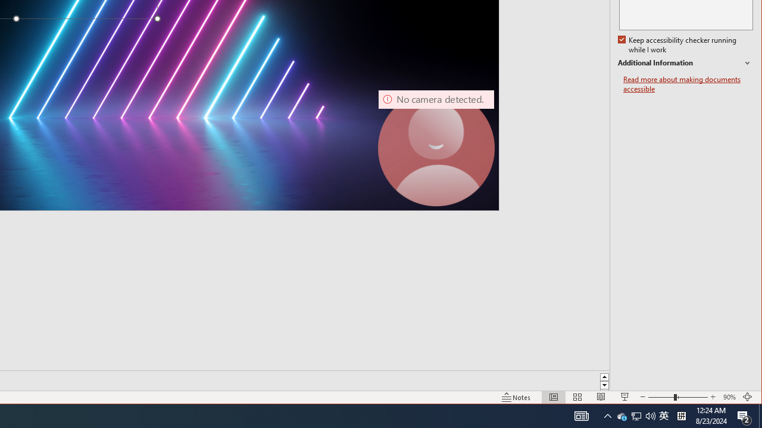  I want to click on User Promoted Notification Area, so click(622, 416).